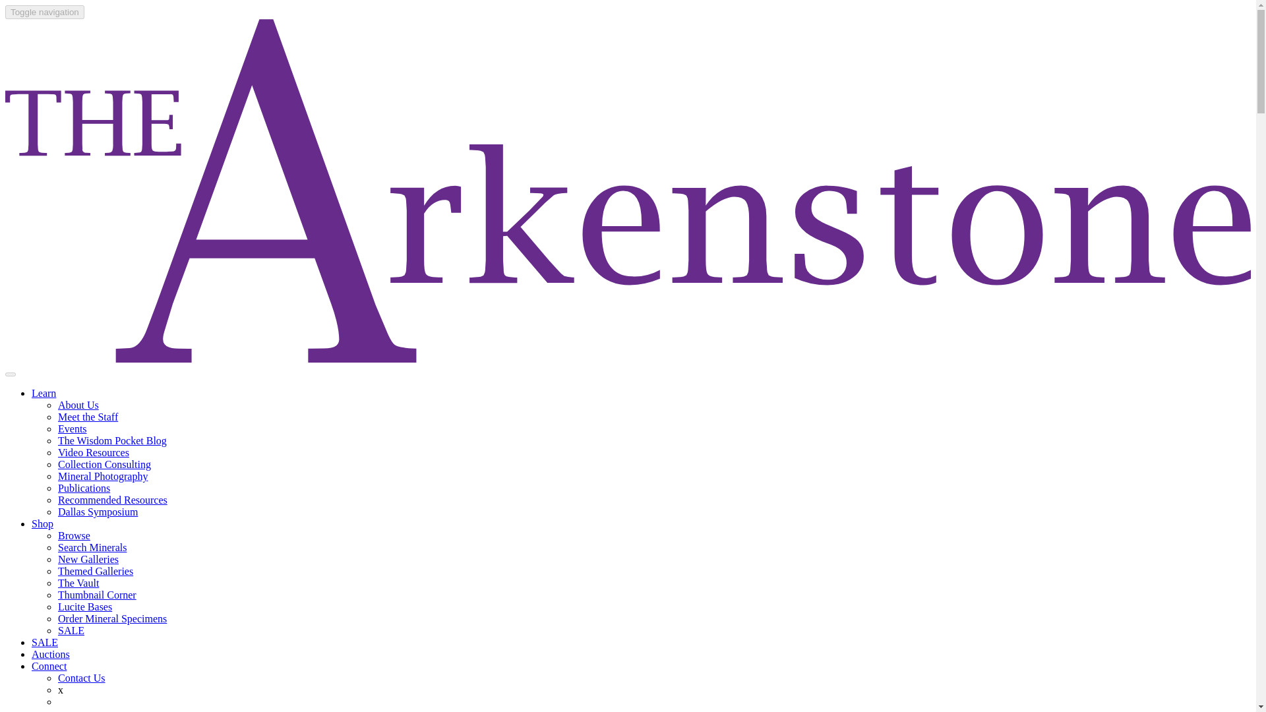  Describe the element at coordinates (45, 12) in the screenshot. I see `Toggle navigation` at that location.